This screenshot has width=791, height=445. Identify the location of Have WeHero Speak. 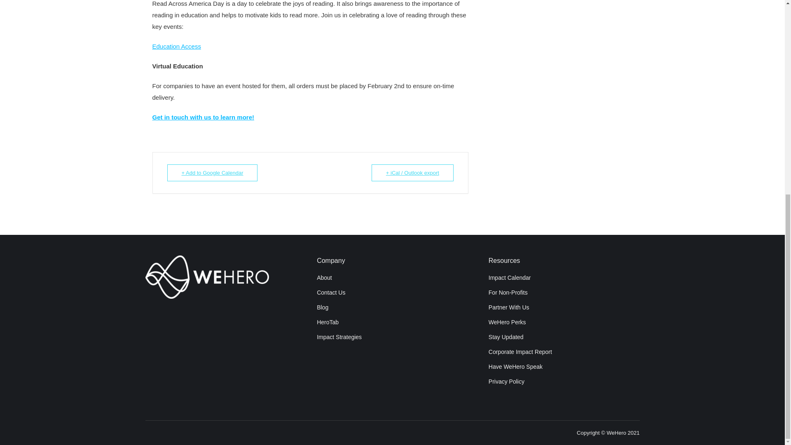
(516, 367).